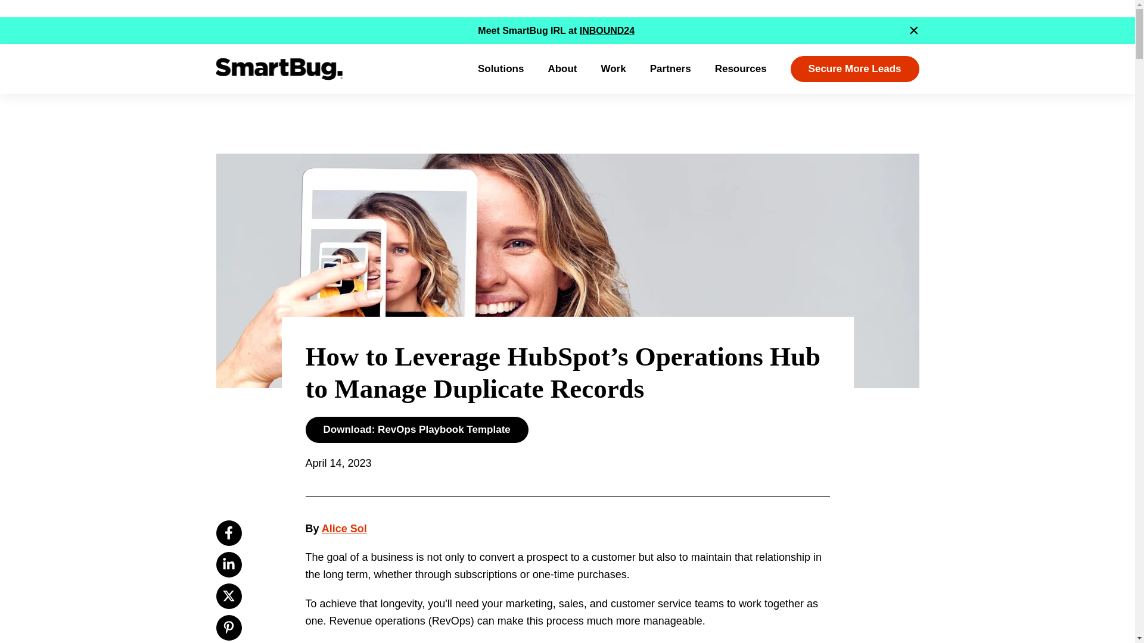 The width and height of the screenshot is (1144, 643). Describe the element at coordinates (607, 31) in the screenshot. I see `INBOUND24` at that location.